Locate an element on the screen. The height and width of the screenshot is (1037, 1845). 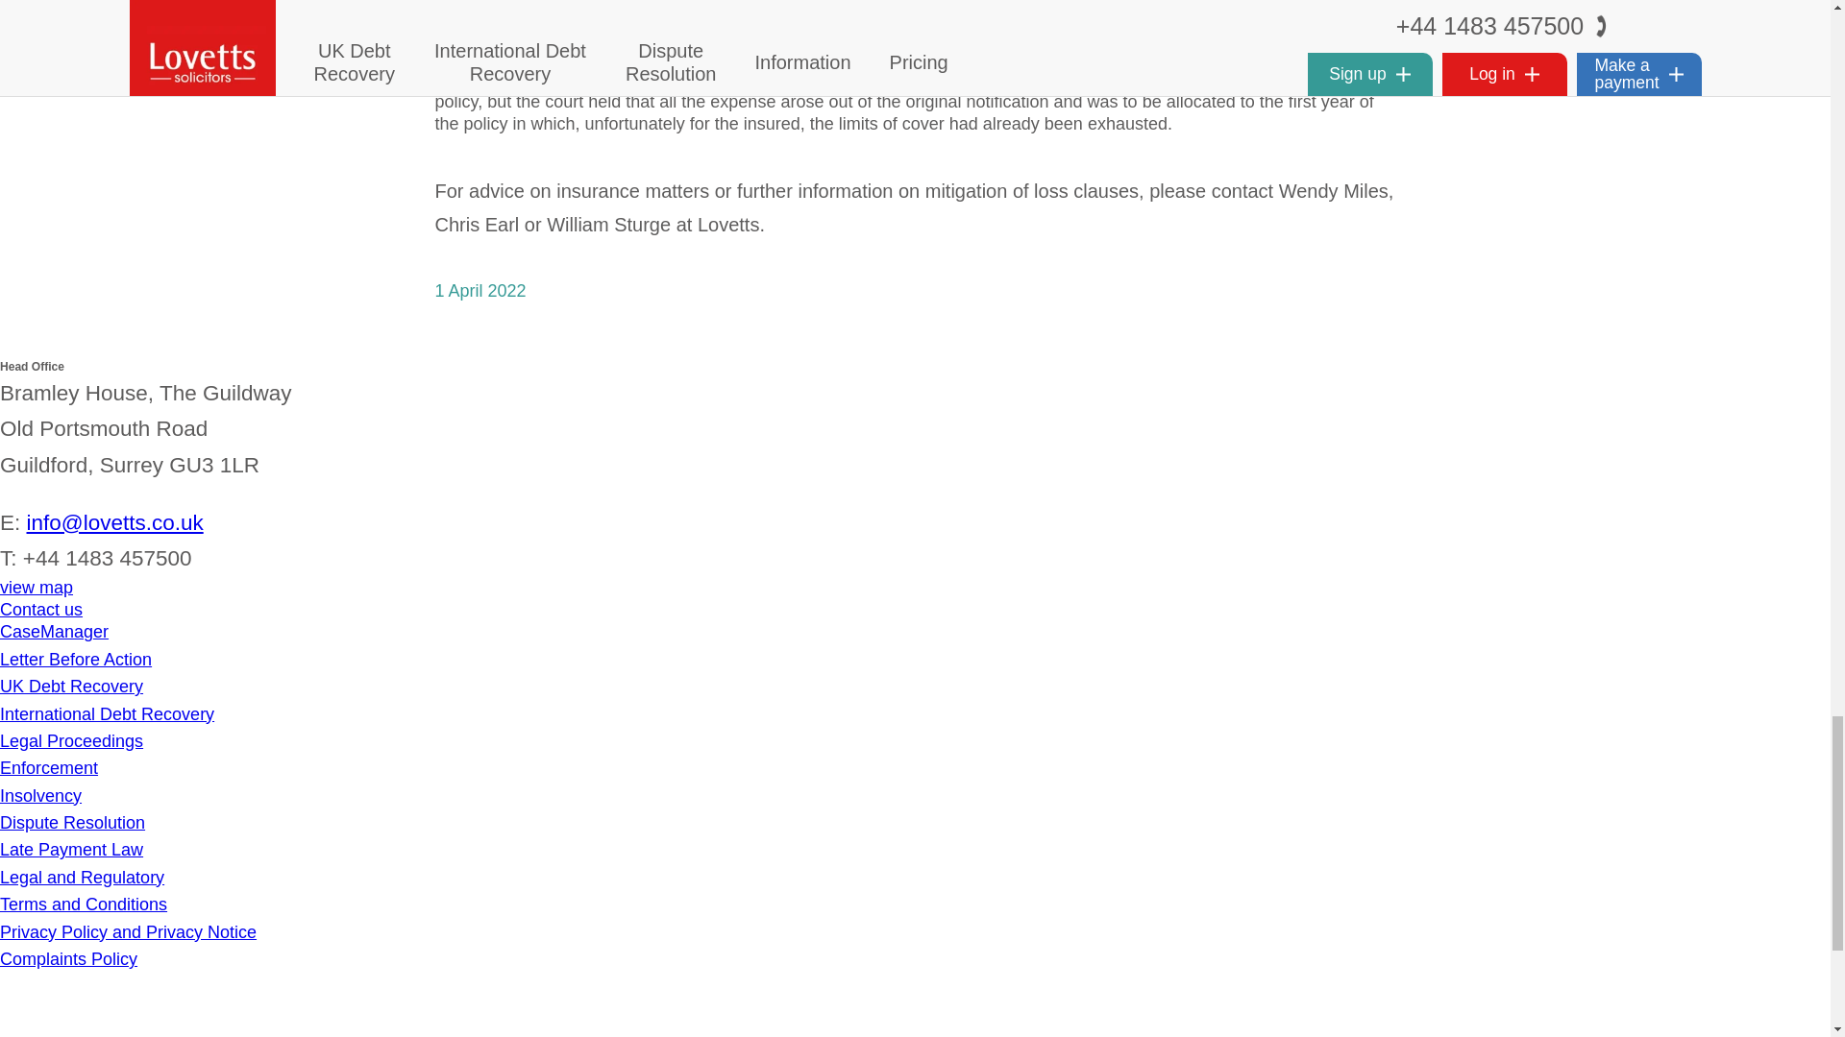
Letter Before Action is located at coordinates (75, 659).